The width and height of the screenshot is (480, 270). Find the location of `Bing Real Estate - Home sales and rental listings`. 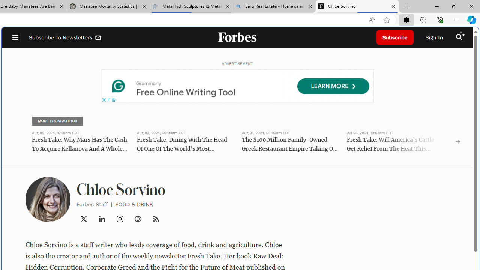

Bing Real Estate - Home sales and rental listings is located at coordinates (274, 7).